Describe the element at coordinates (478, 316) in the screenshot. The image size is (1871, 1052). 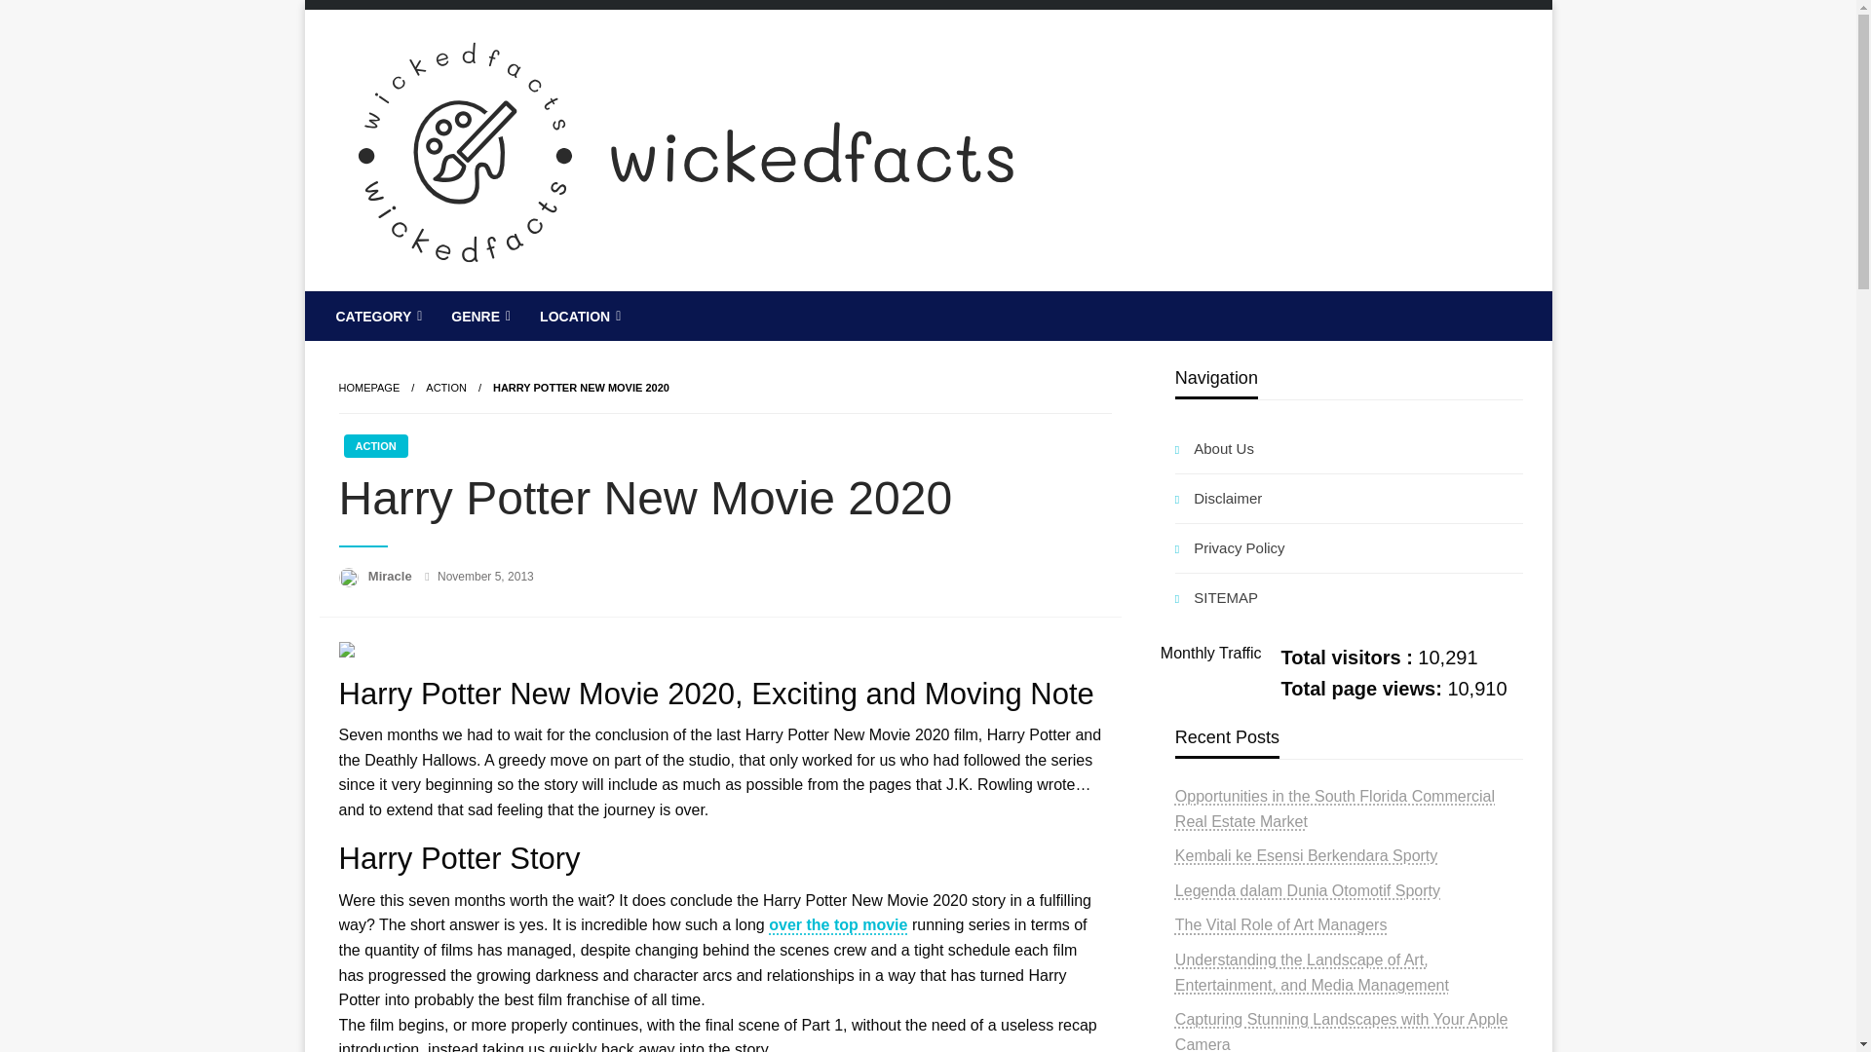
I see `GENRE` at that location.